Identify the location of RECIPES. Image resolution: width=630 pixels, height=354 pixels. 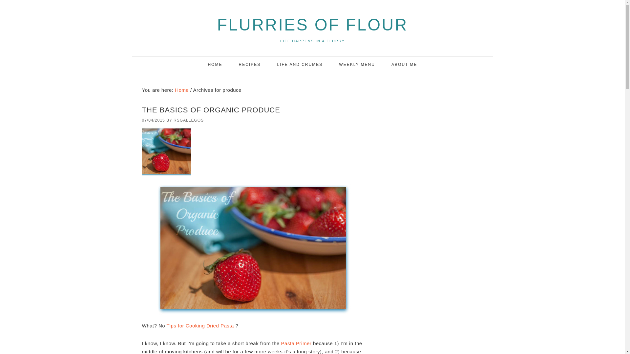
(250, 64).